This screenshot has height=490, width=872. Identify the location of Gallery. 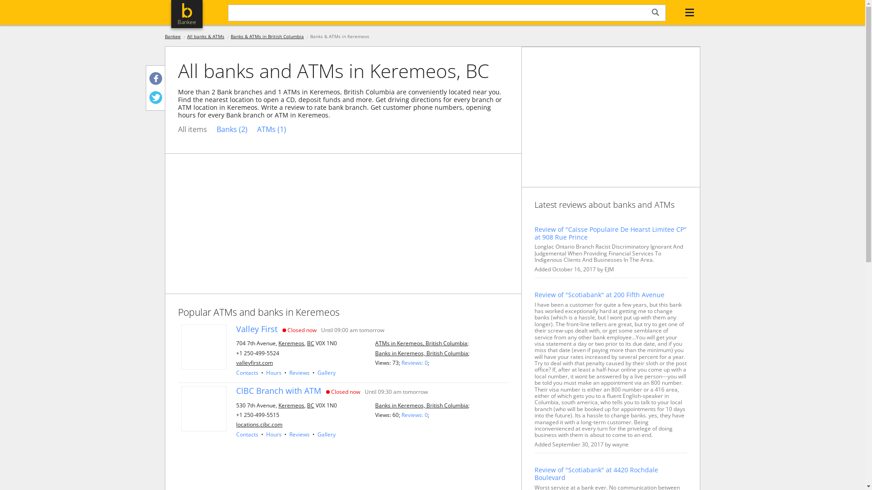
(327, 373).